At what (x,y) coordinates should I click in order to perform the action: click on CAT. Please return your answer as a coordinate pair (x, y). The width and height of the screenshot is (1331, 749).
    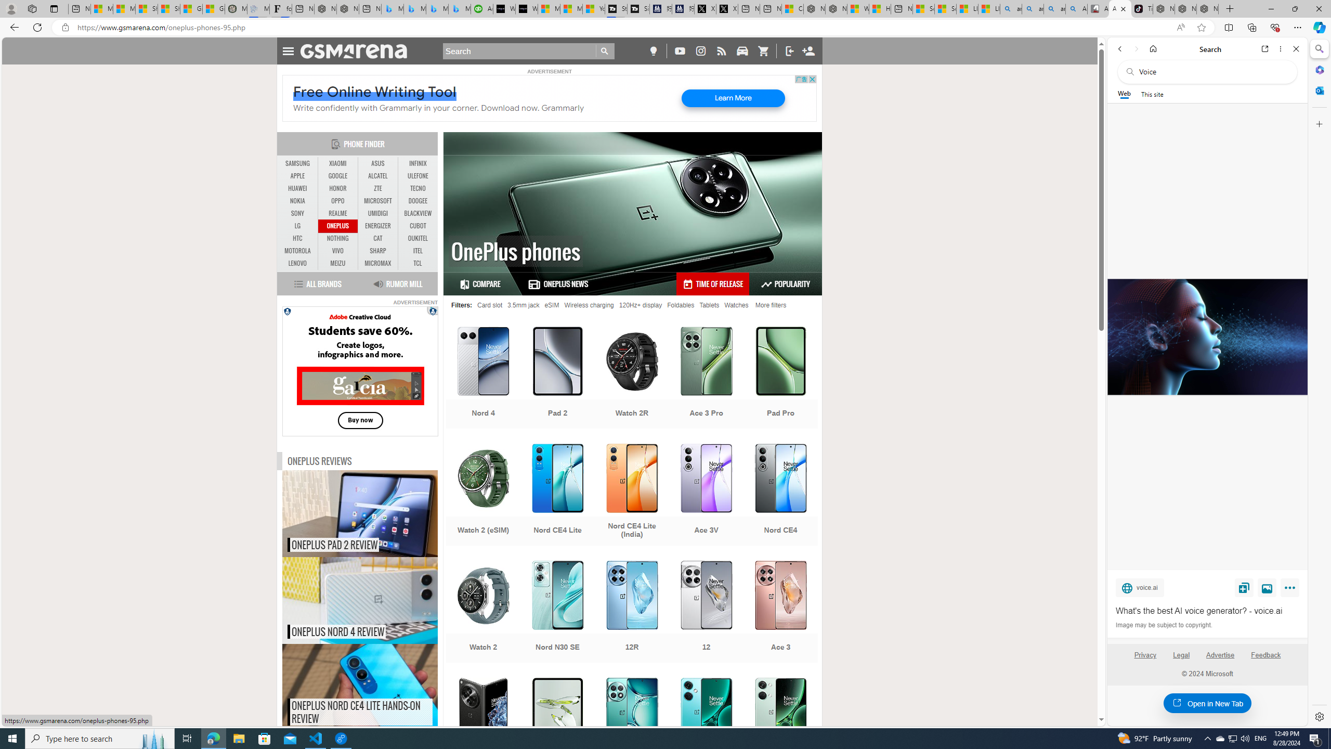
    Looking at the image, I should click on (377, 239).